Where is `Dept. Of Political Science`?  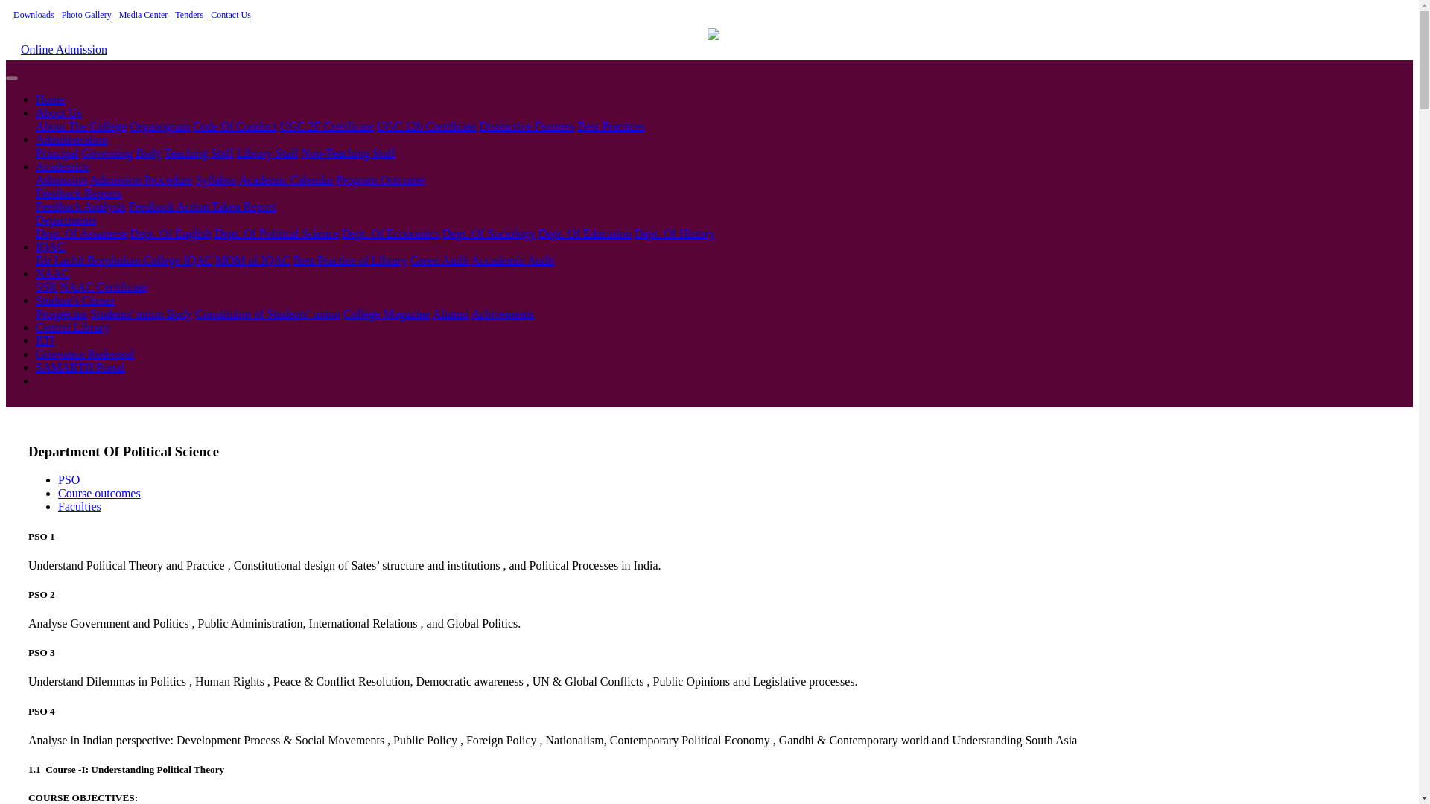 Dept. Of Political Science is located at coordinates (277, 232).